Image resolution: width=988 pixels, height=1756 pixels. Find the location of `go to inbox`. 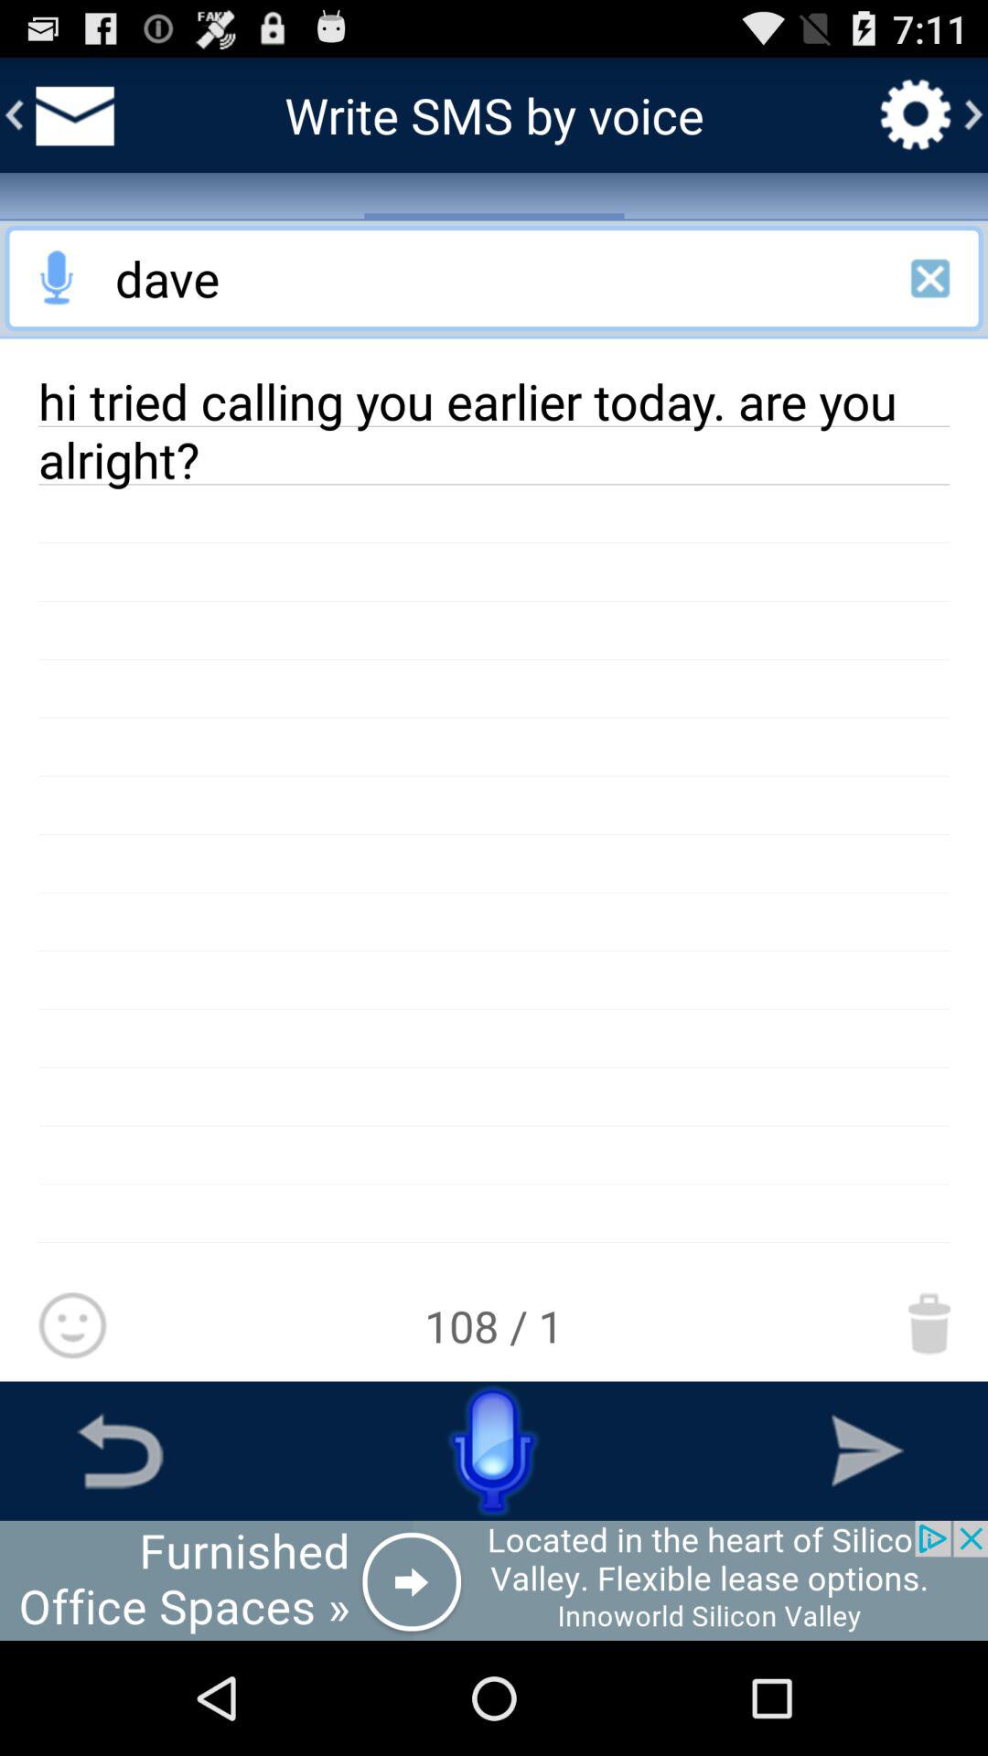

go to inbox is located at coordinates (71, 115).